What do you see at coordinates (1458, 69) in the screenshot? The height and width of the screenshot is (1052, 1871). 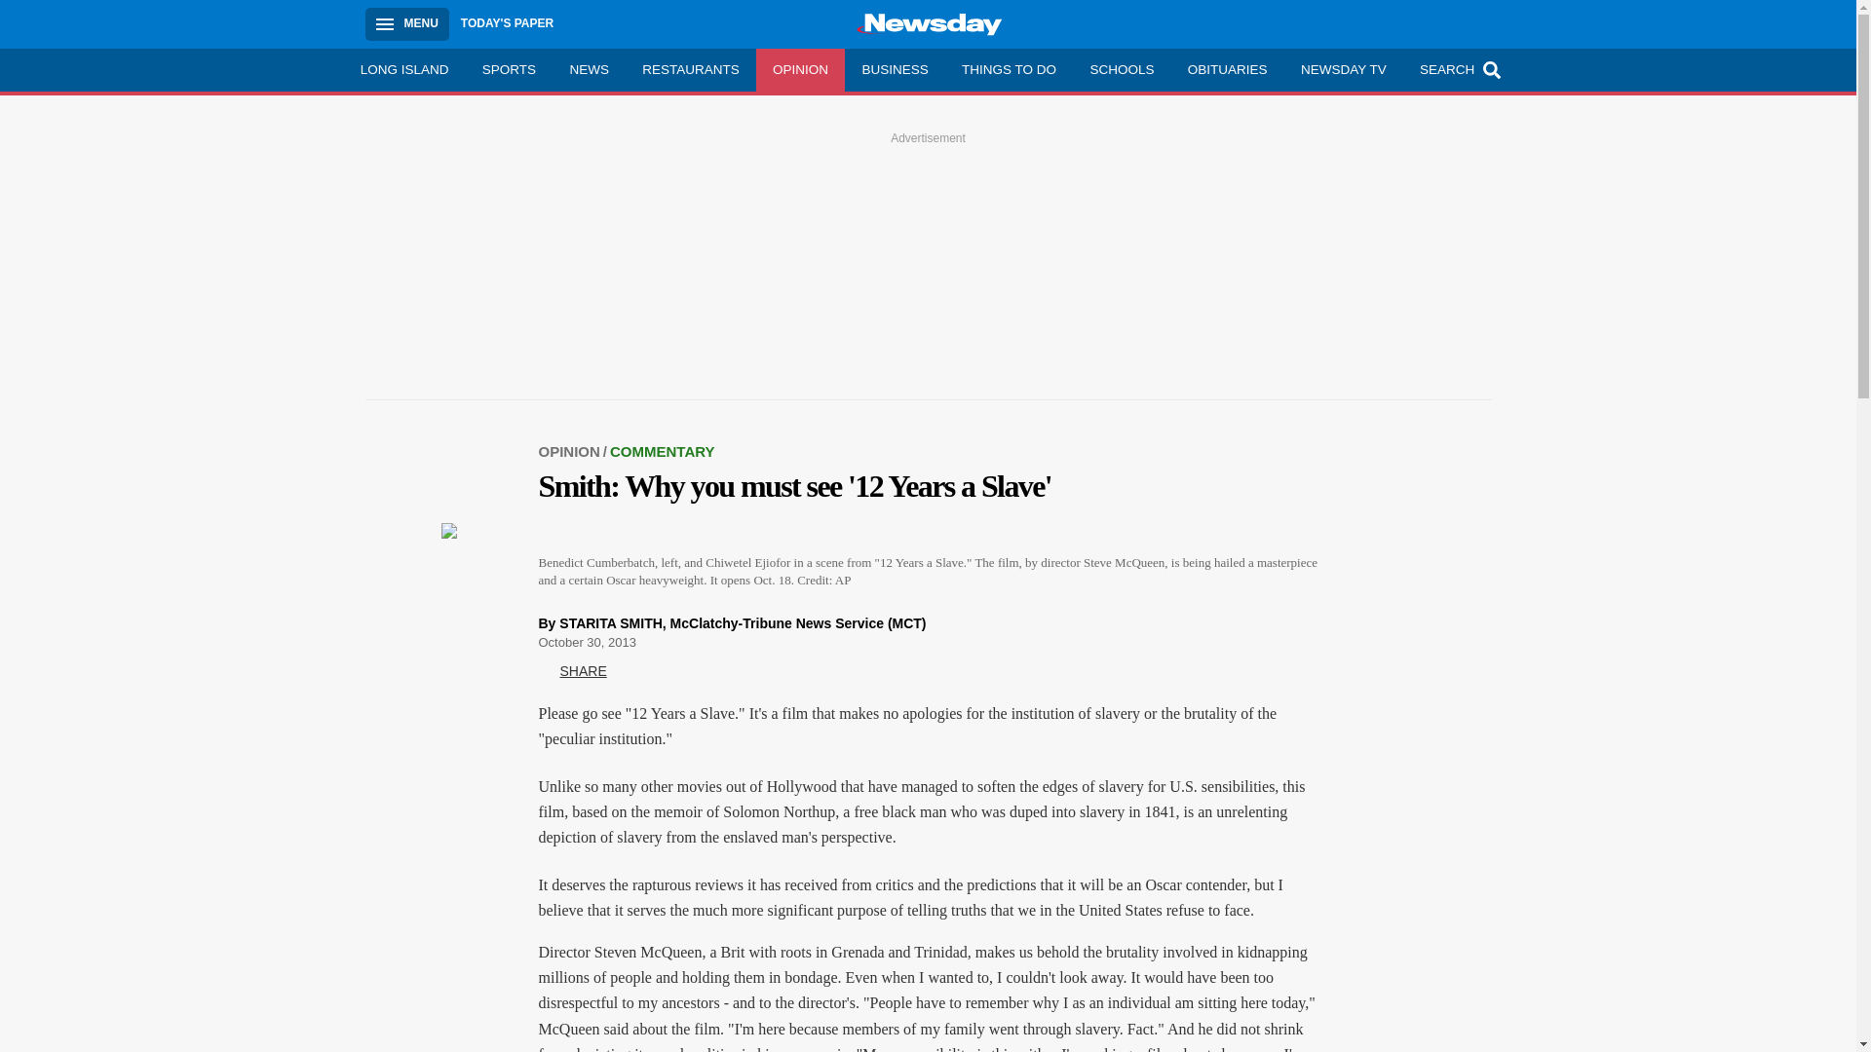 I see `SEARCH` at bounding box center [1458, 69].